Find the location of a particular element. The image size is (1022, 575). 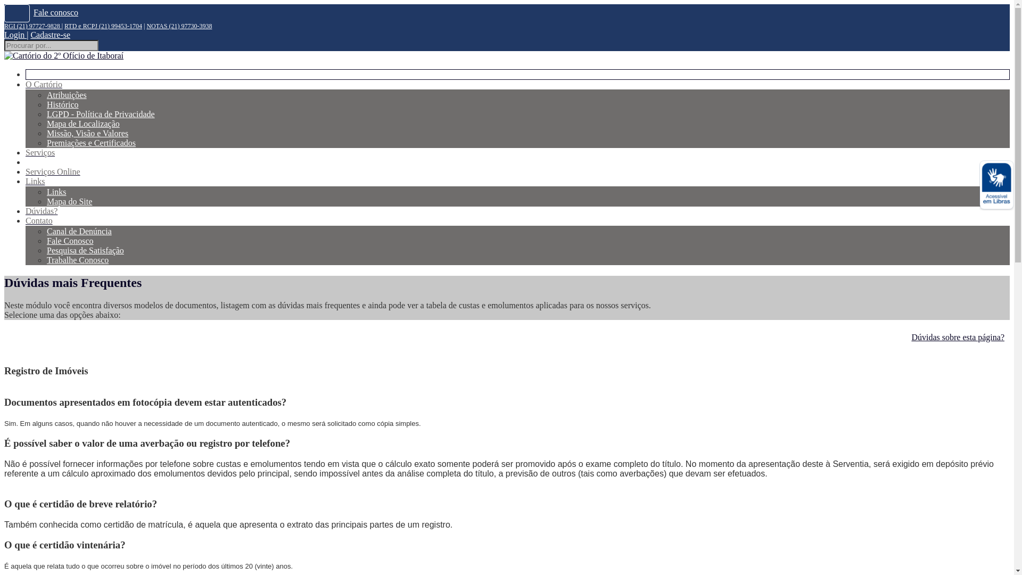

Trabalhe Conosco is located at coordinates (78, 260).